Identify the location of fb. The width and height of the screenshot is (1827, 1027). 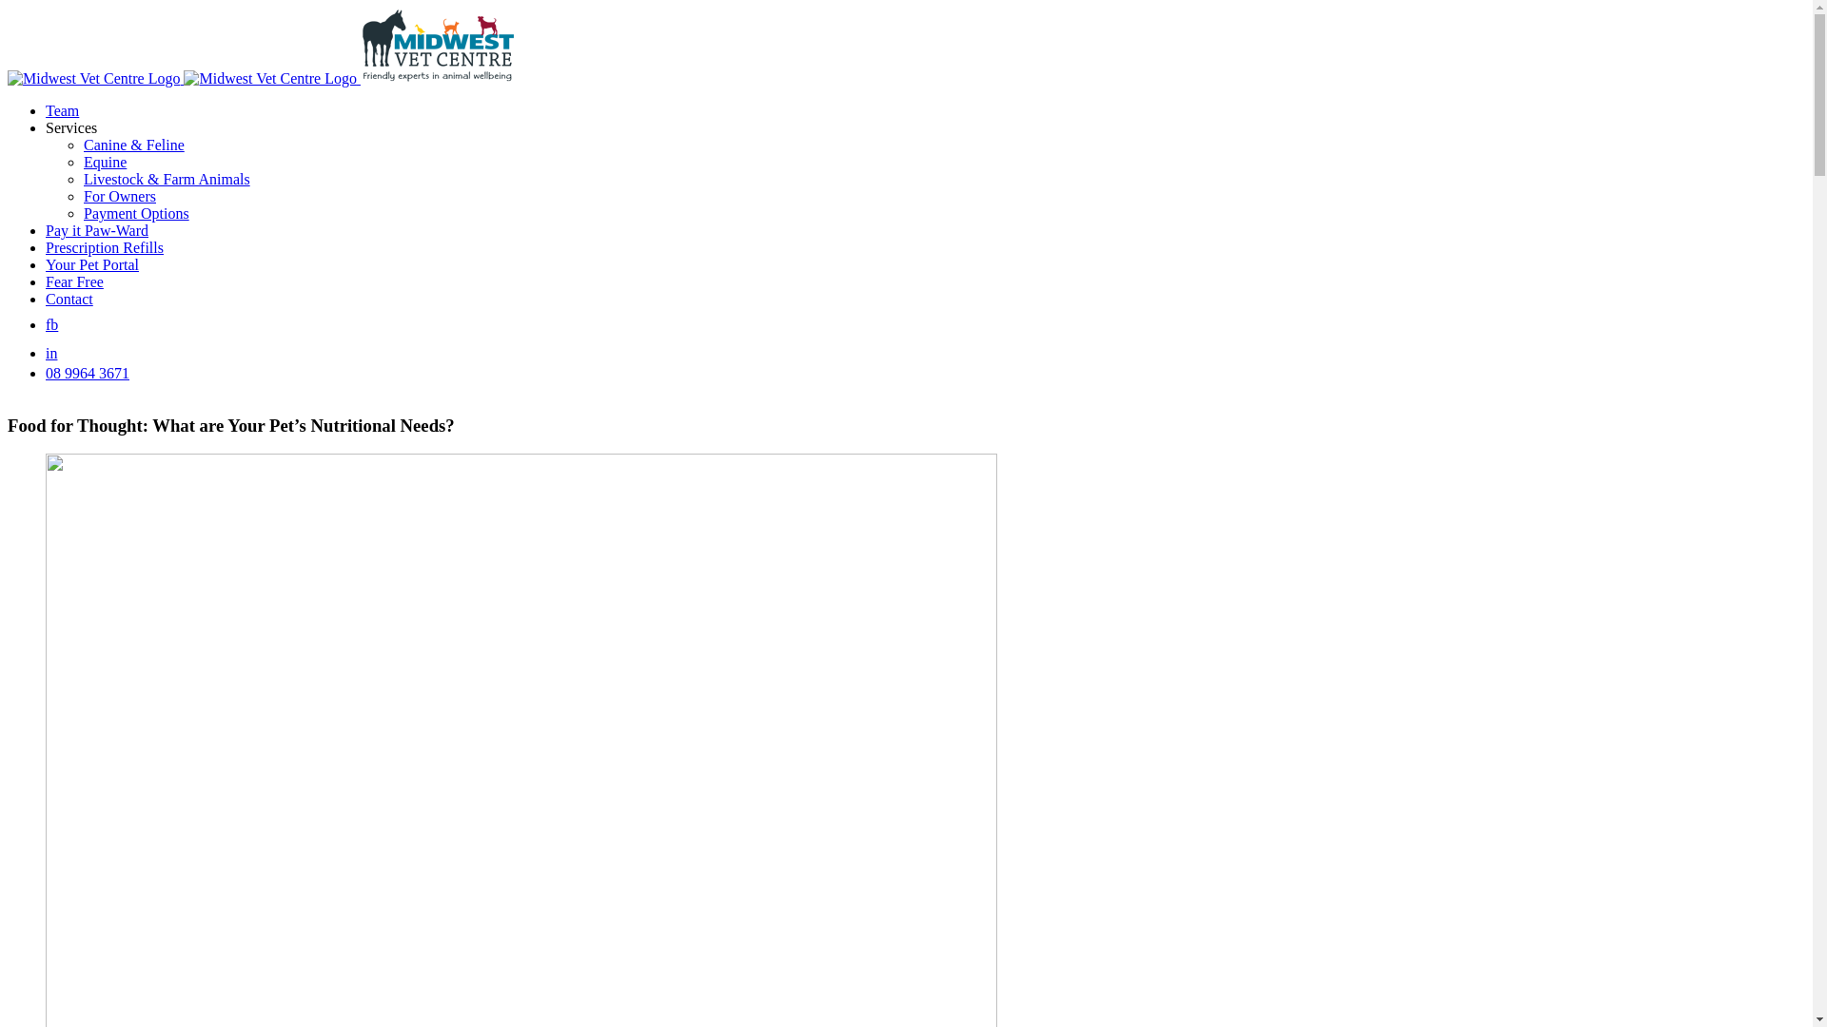
(51, 325).